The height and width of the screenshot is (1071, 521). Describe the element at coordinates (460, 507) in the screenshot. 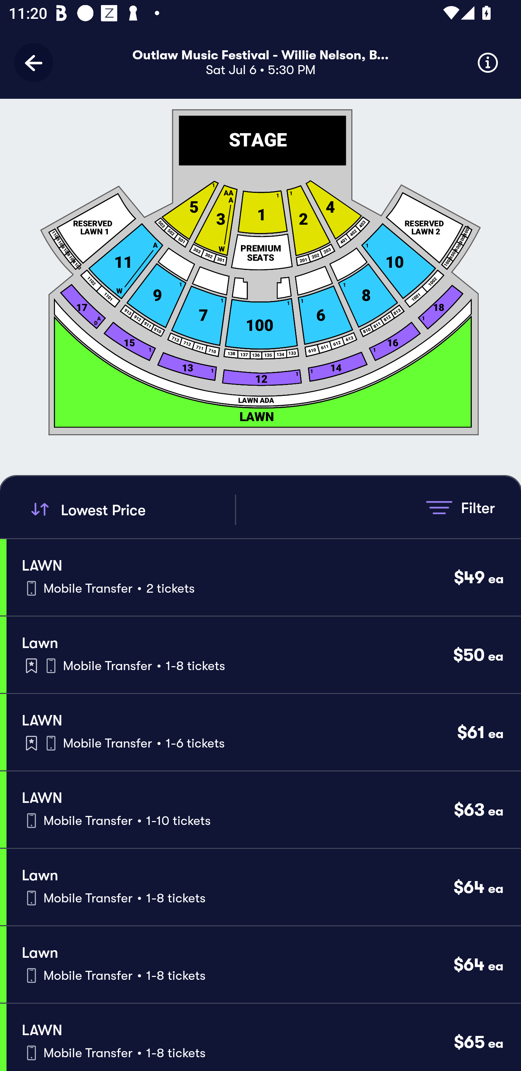

I see `Filter` at that location.